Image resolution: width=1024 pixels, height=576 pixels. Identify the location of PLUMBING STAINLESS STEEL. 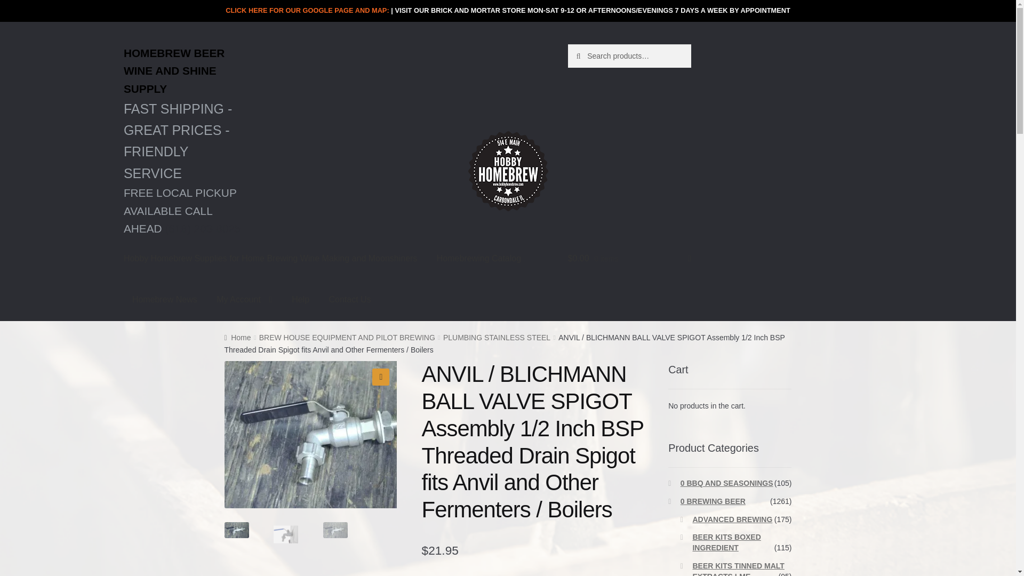
(497, 338).